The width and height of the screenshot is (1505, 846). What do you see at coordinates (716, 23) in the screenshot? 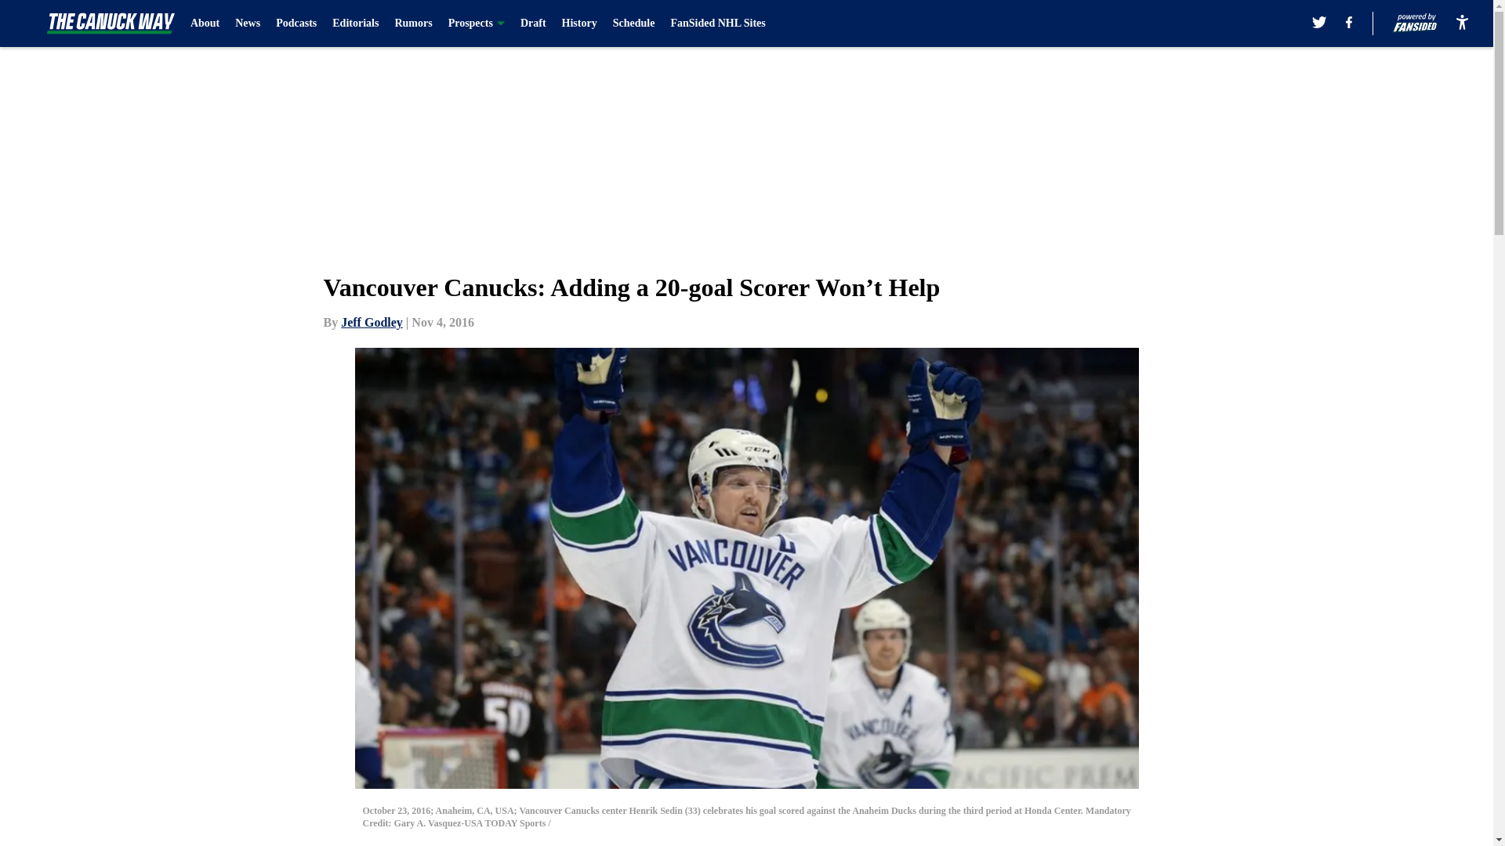
I see `FanSided NHL Sites` at bounding box center [716, 23].